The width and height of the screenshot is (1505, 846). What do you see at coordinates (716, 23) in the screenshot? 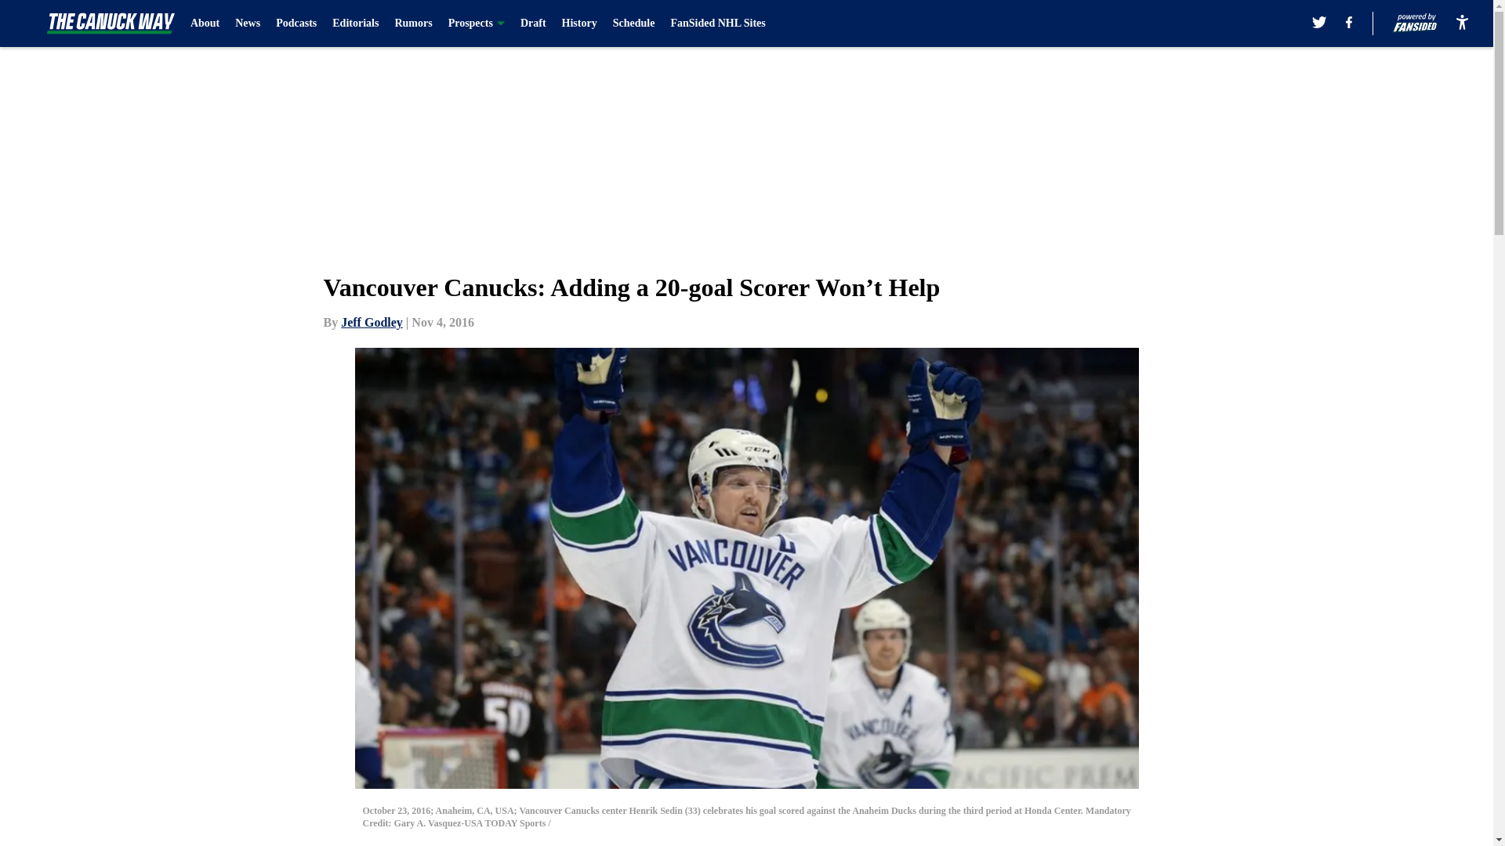
I see `FanSided NHL Sites` at bounding box center [716, 23].